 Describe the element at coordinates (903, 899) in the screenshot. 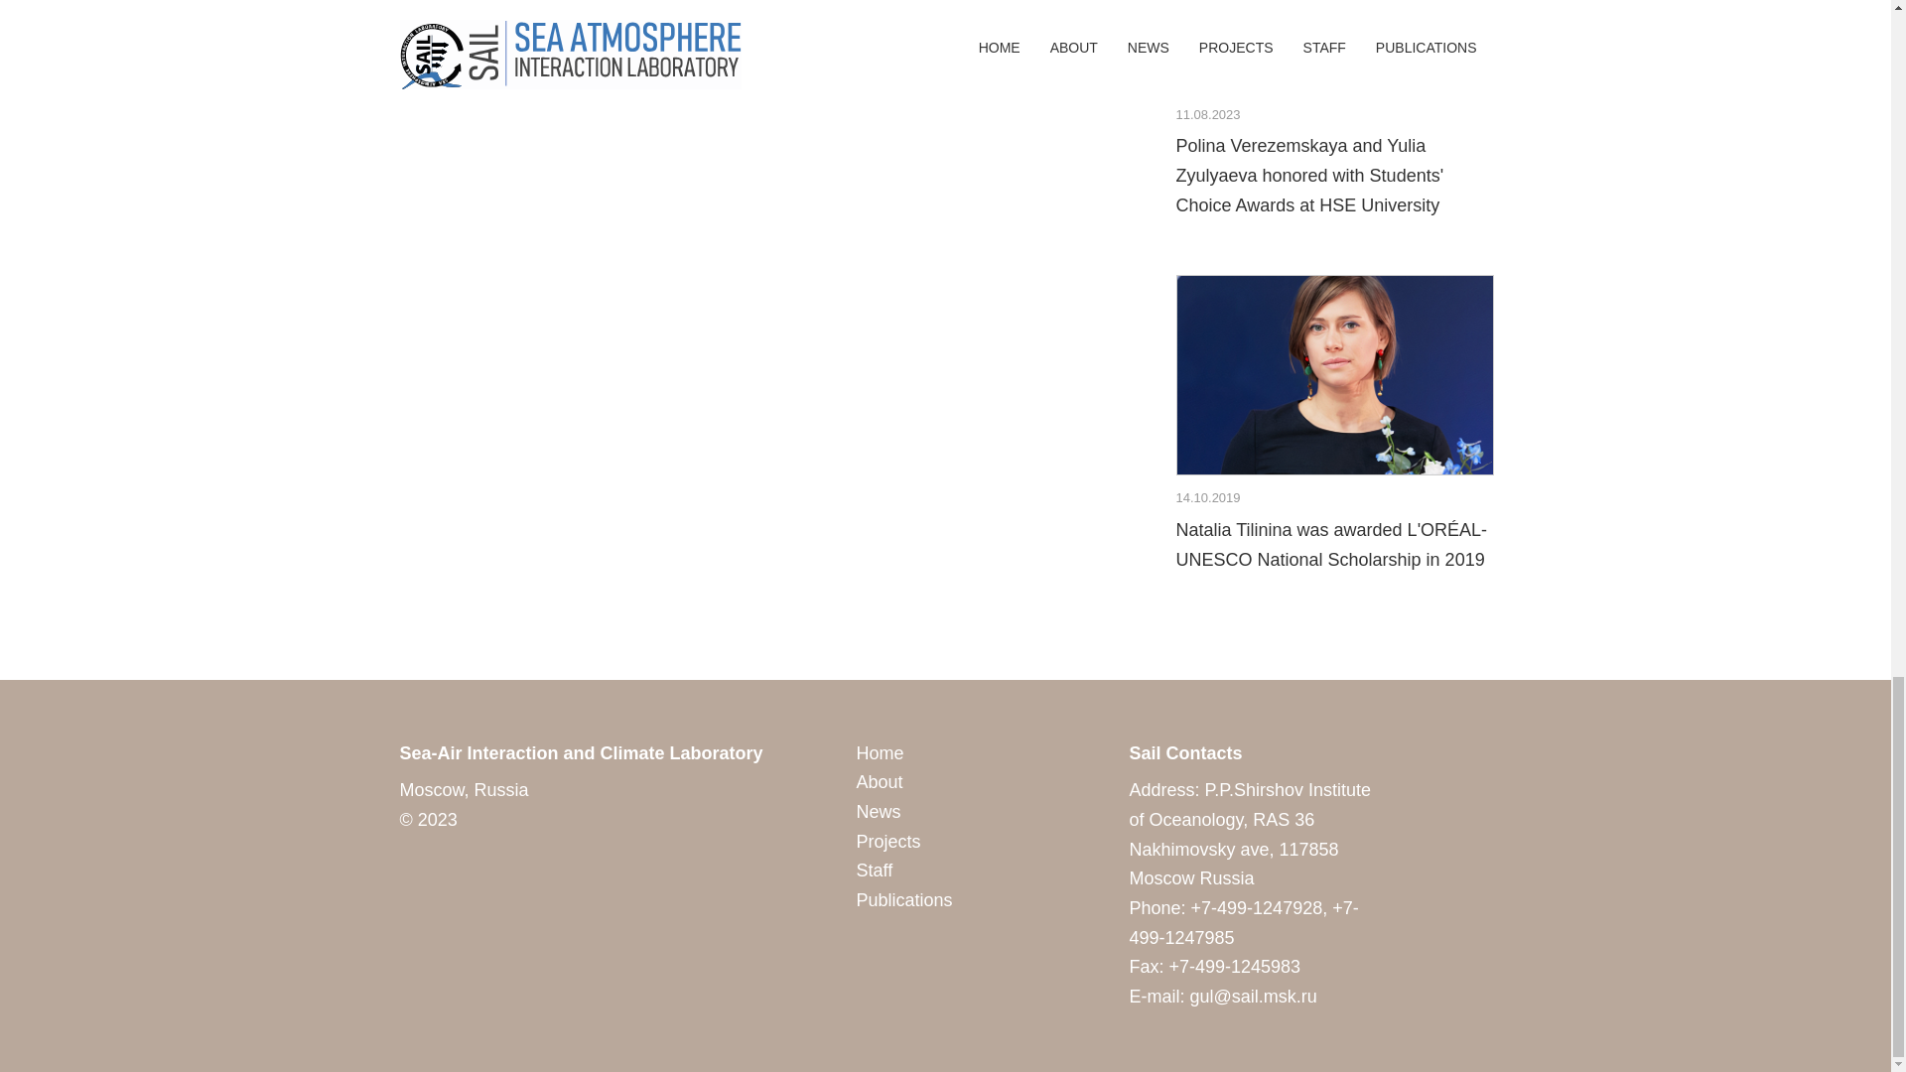

I see `Publications` at that location.